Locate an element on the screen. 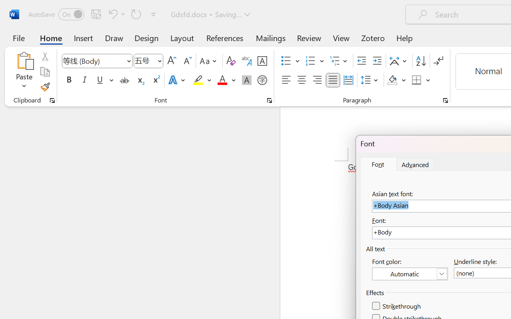  Repeat Style is located at coordinates (136, 14).